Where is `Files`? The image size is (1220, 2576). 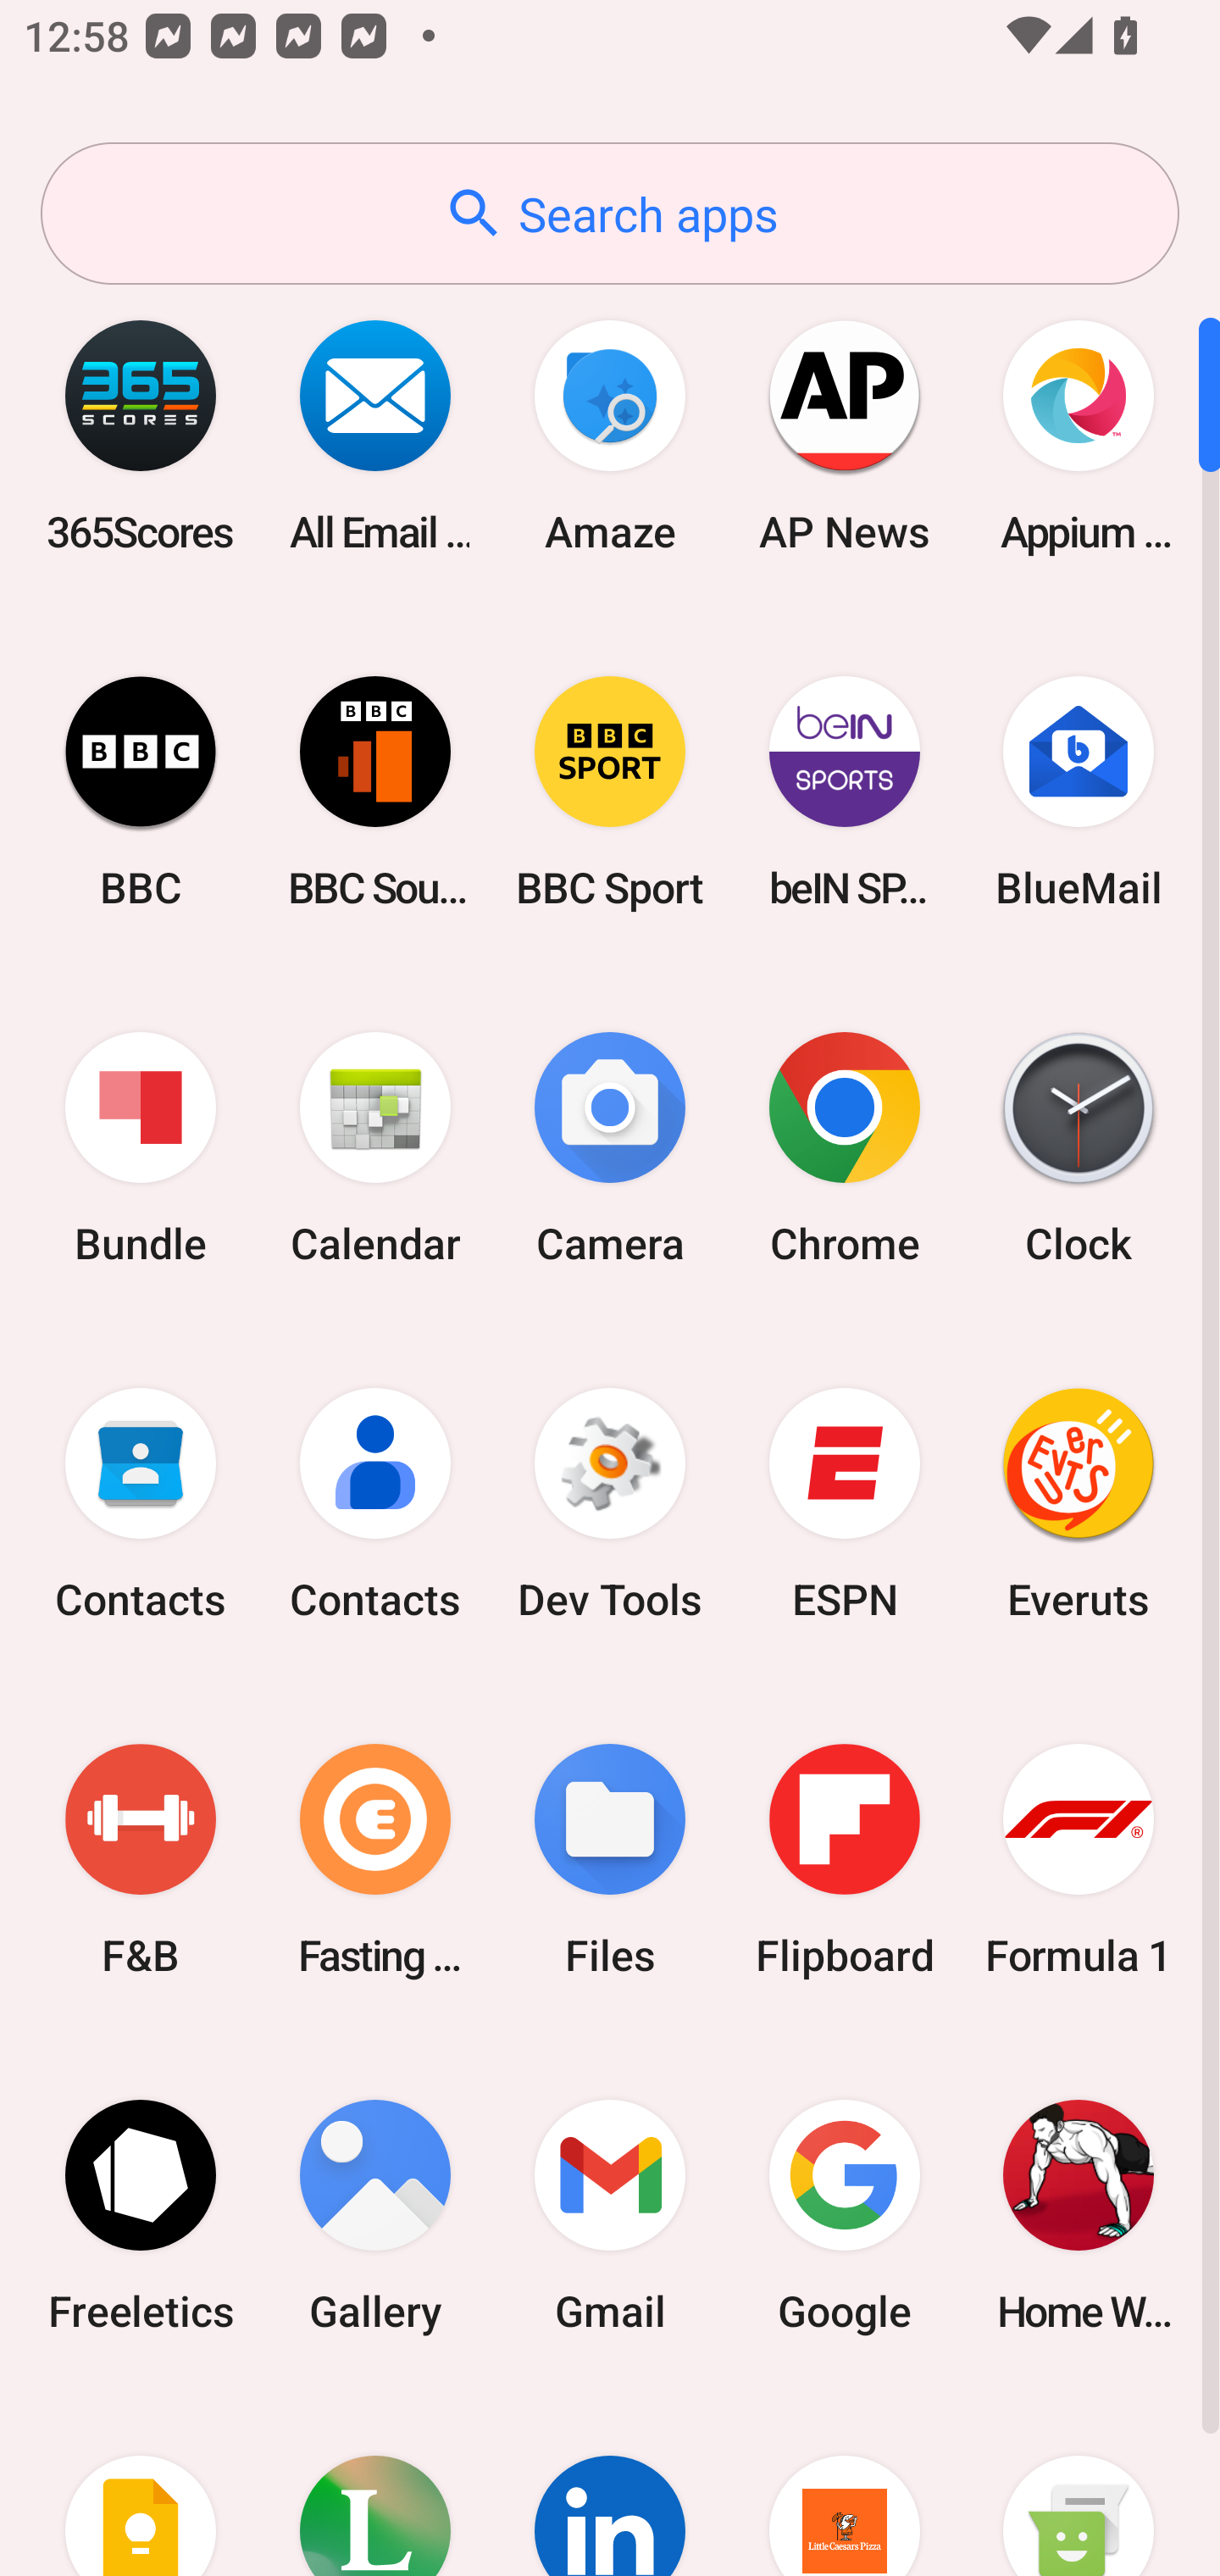
Files is located at coordinates (610, 1859).